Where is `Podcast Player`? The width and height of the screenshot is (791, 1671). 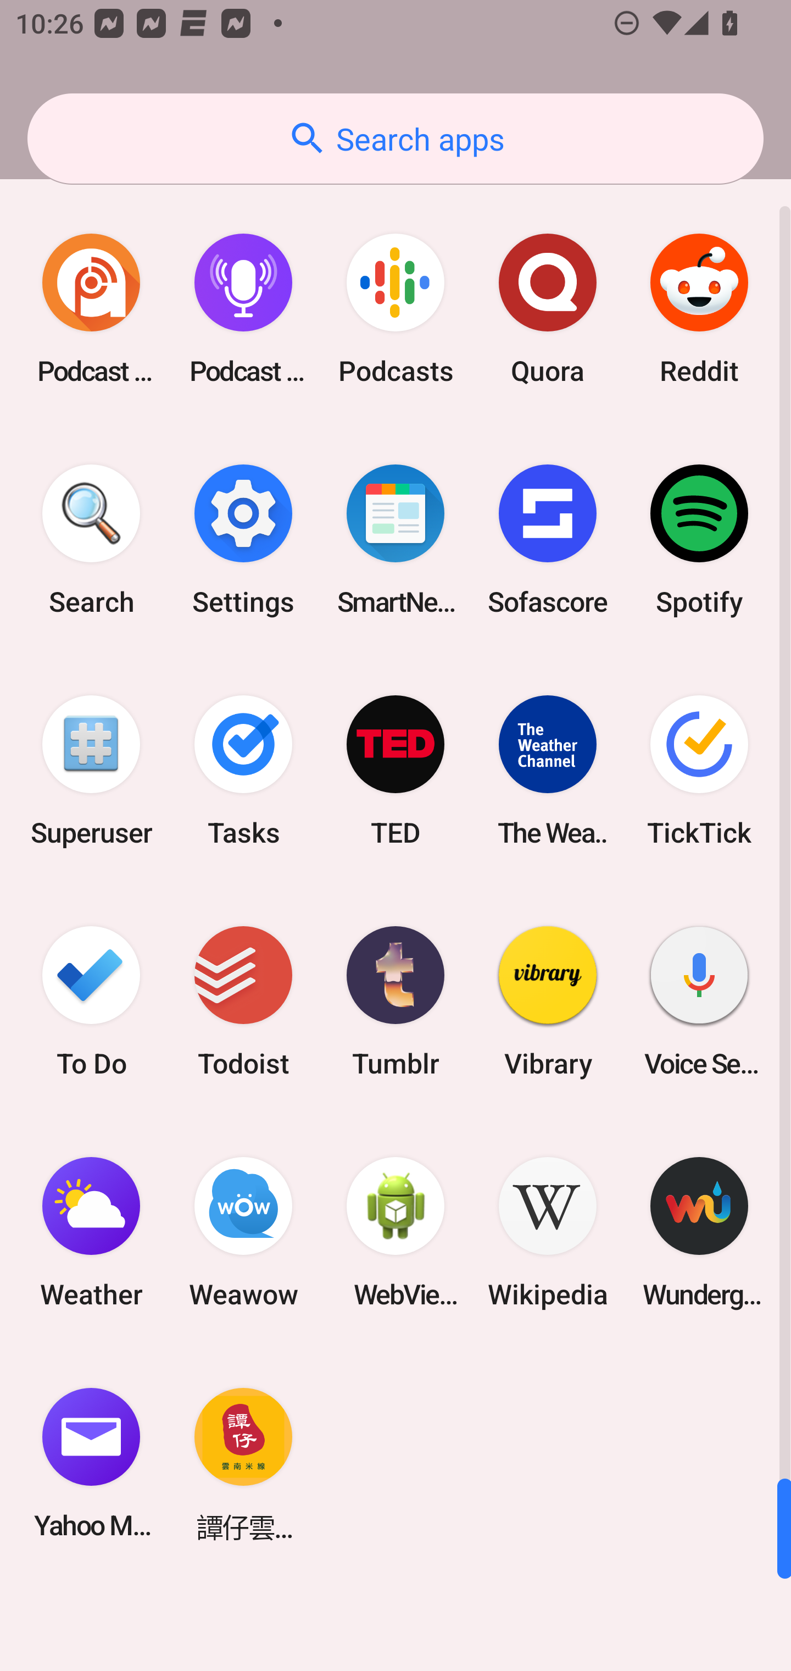
Podcast Player is located at coordinates (243, 309).